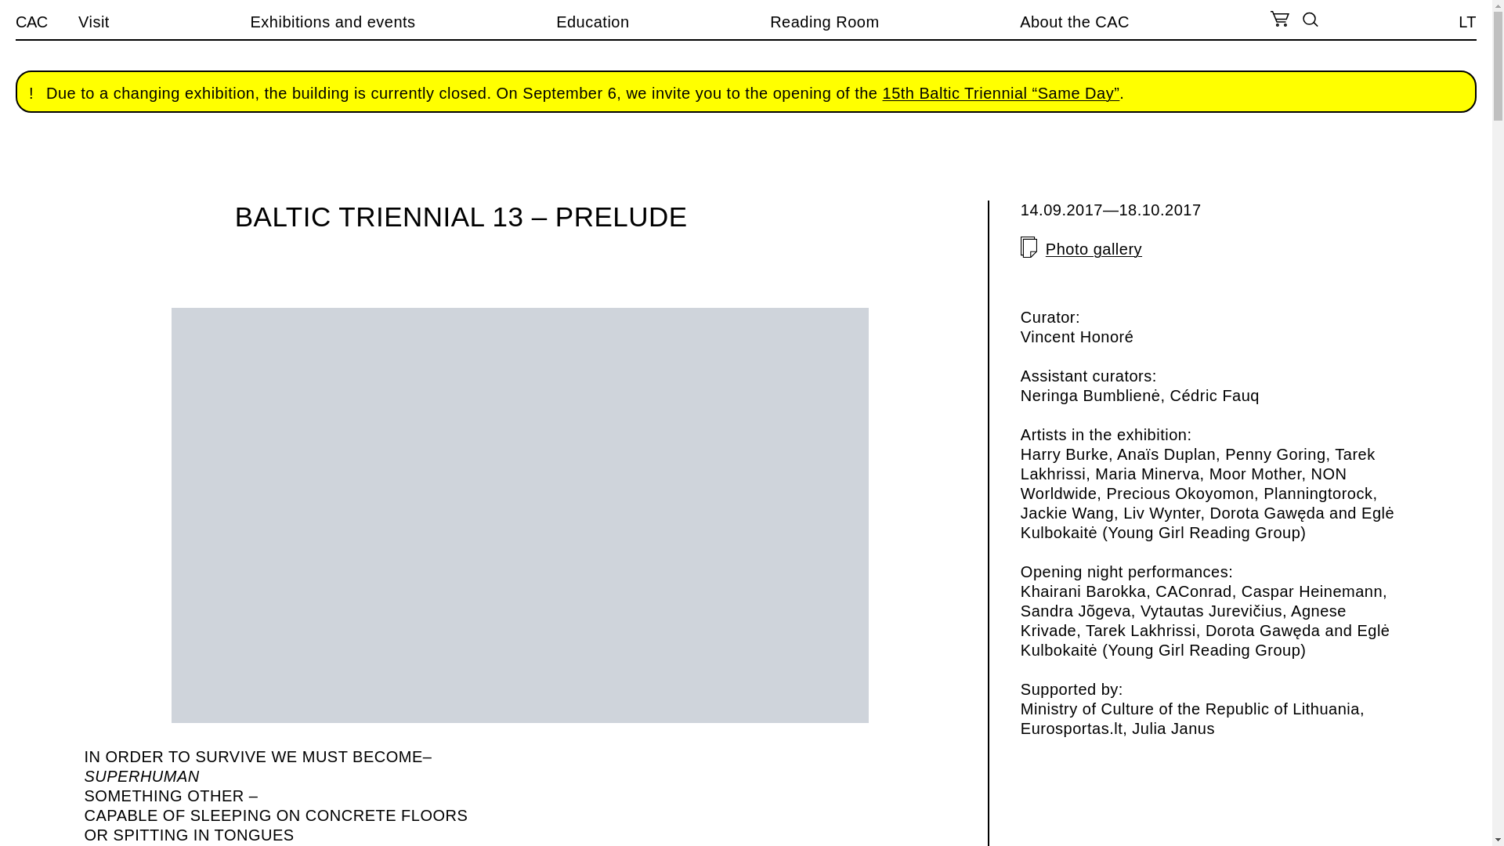 The width and height of the screenshot is (1504, 846). What do you see at coordinates (824, 22) in the screenshot?
I see `Reading Room` at bounding box center [824, 22].